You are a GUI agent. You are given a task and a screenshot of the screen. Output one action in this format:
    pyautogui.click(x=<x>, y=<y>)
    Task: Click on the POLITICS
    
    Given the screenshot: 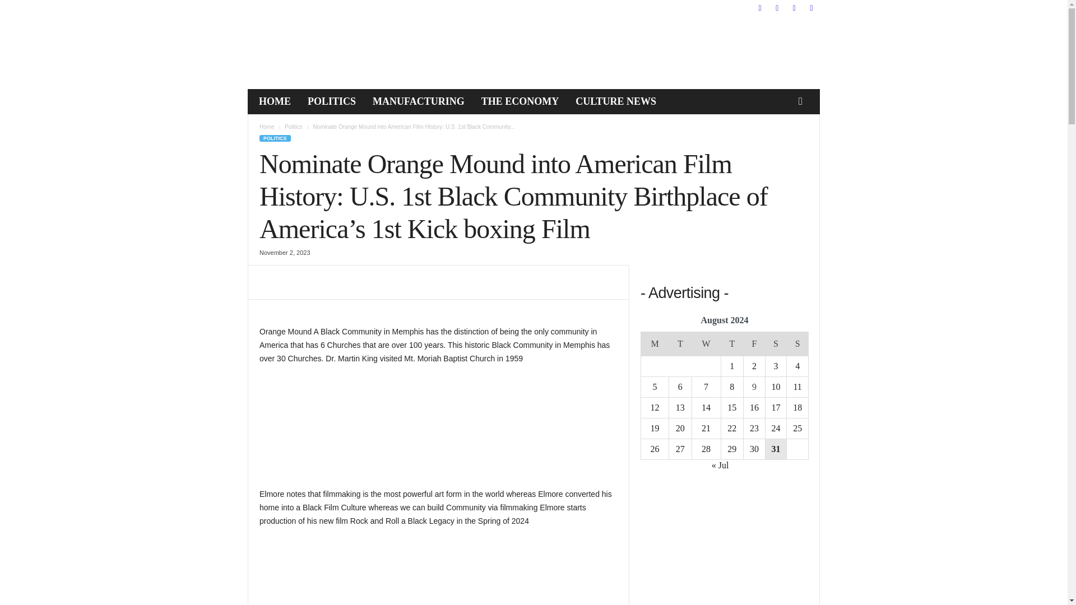 What is the action you would take?
    pyautogui.click(x=332, y=101)
    